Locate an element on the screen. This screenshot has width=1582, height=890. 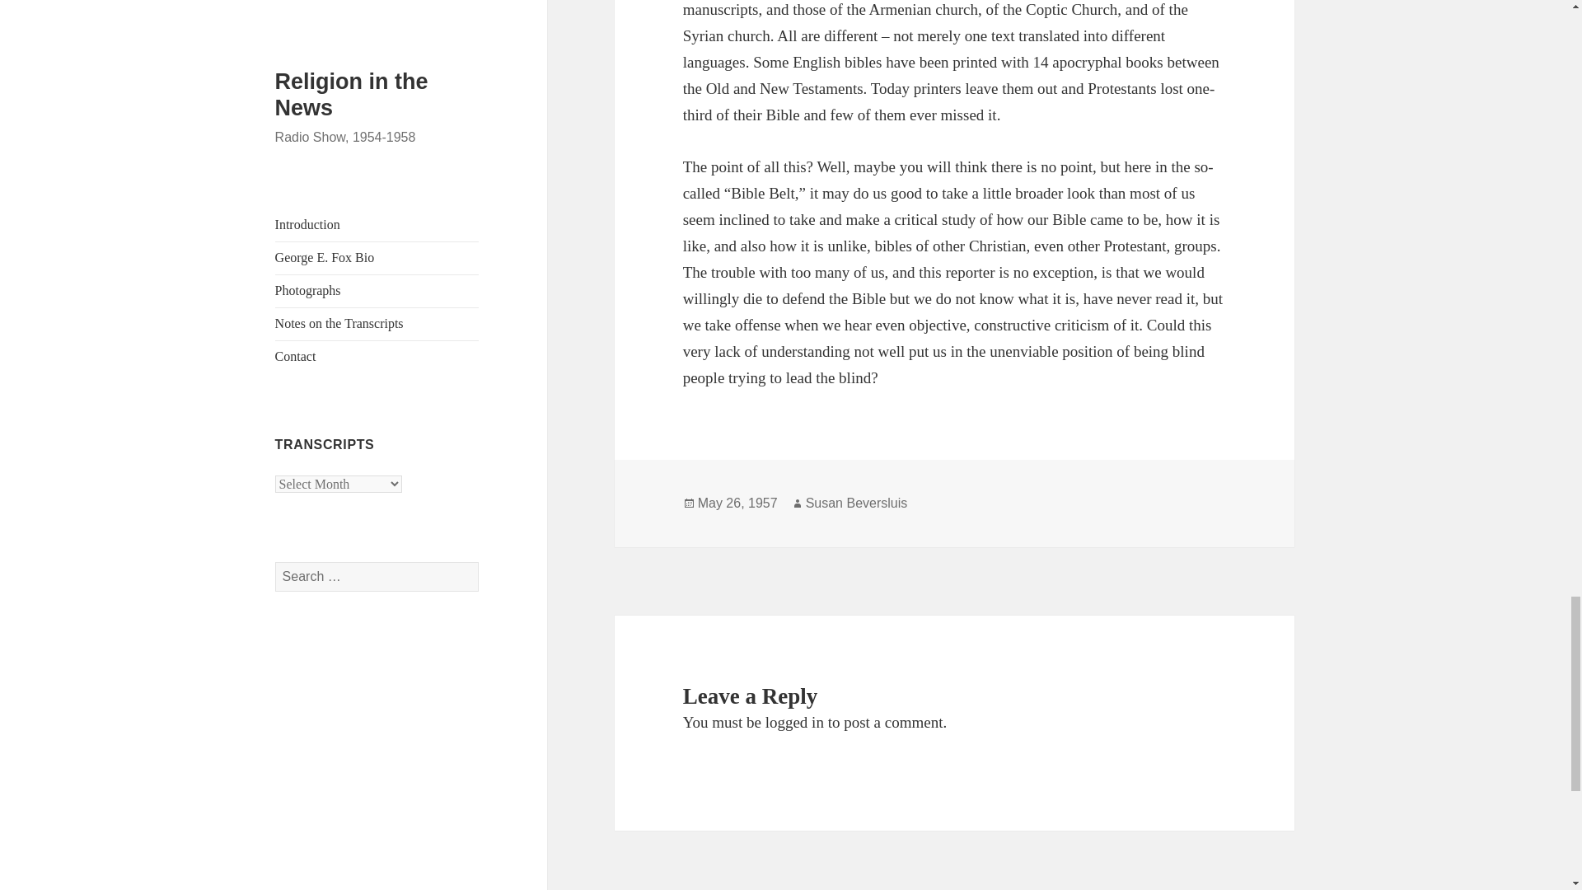
logged in is located at coordinates (794, 722).